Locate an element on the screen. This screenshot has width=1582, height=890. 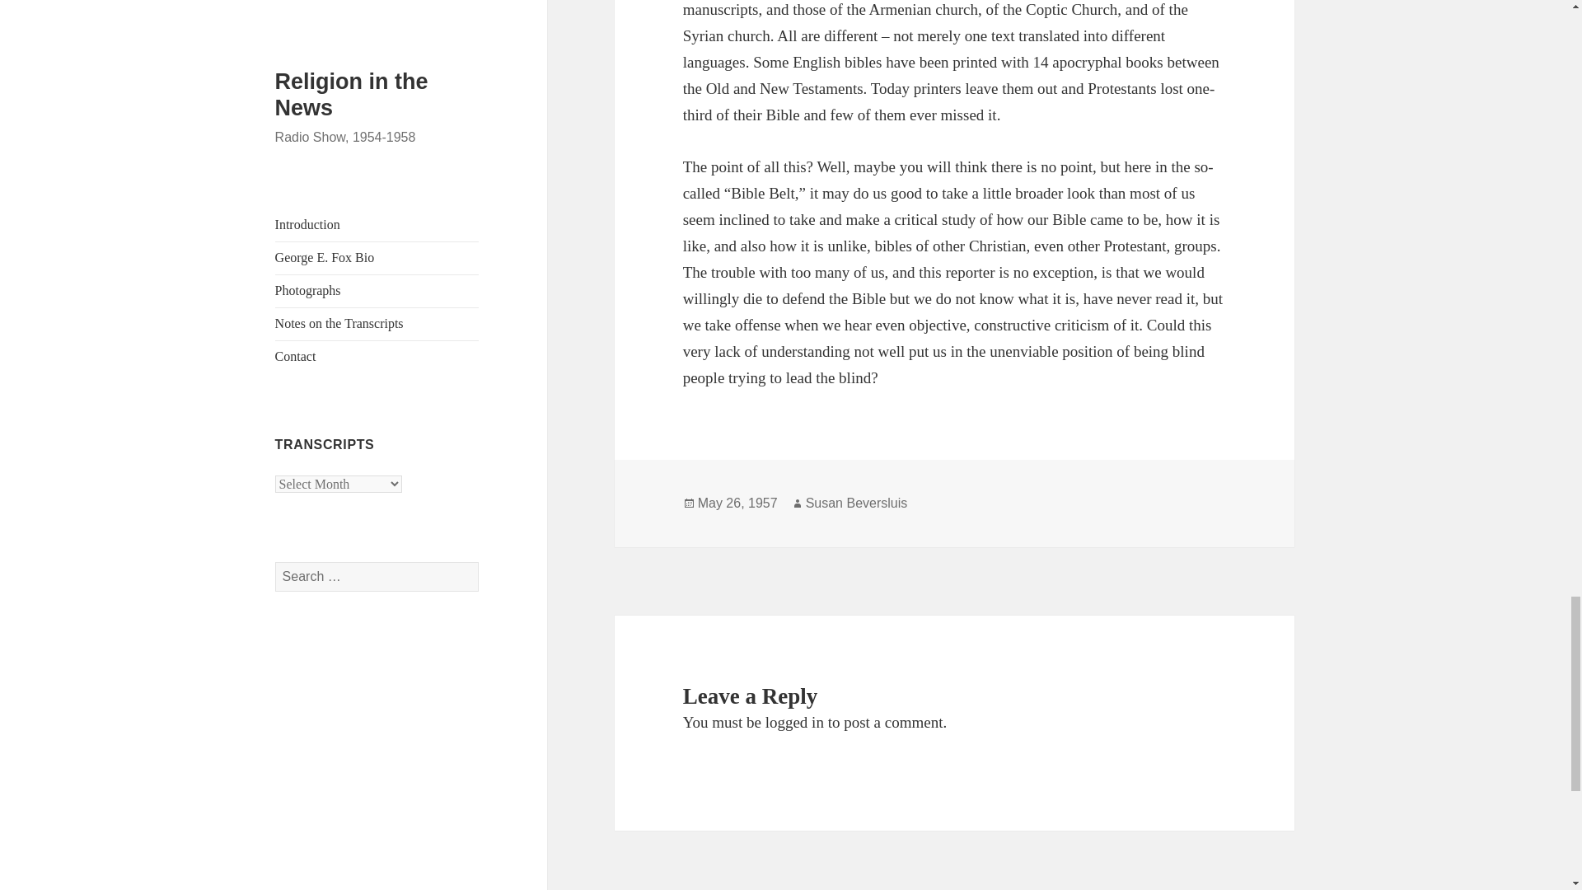
logged in is located at coordinates (794, 722).